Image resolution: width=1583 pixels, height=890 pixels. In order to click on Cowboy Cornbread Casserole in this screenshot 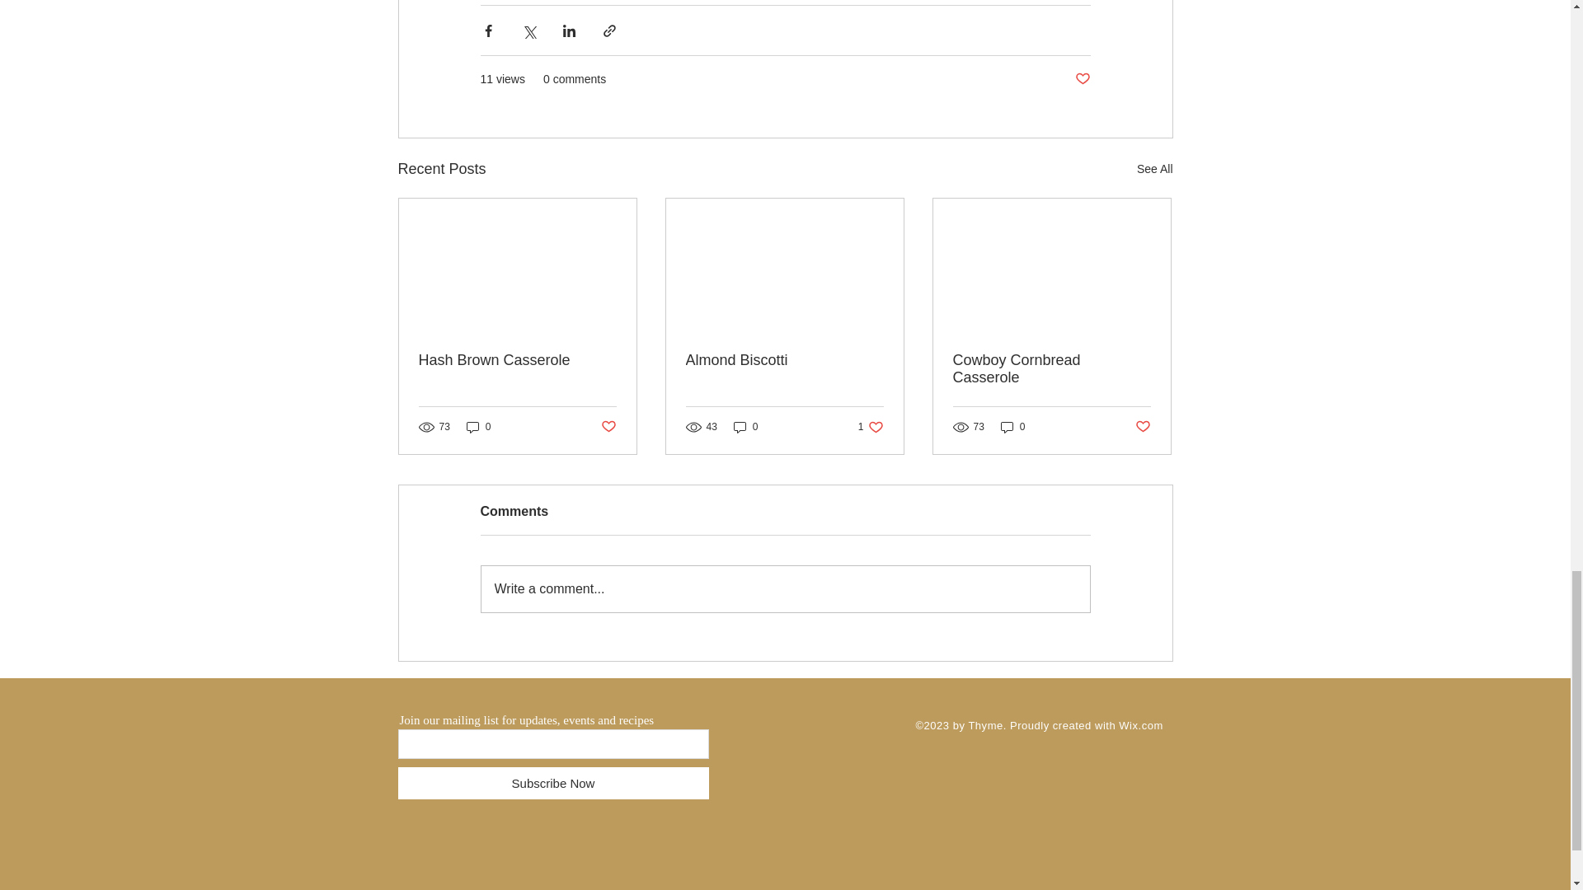, I will do `click(1051, 368)`.